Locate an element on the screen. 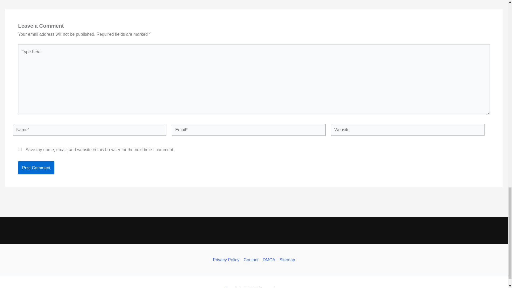  Privacy Policy is located at coordinates (227, 260).